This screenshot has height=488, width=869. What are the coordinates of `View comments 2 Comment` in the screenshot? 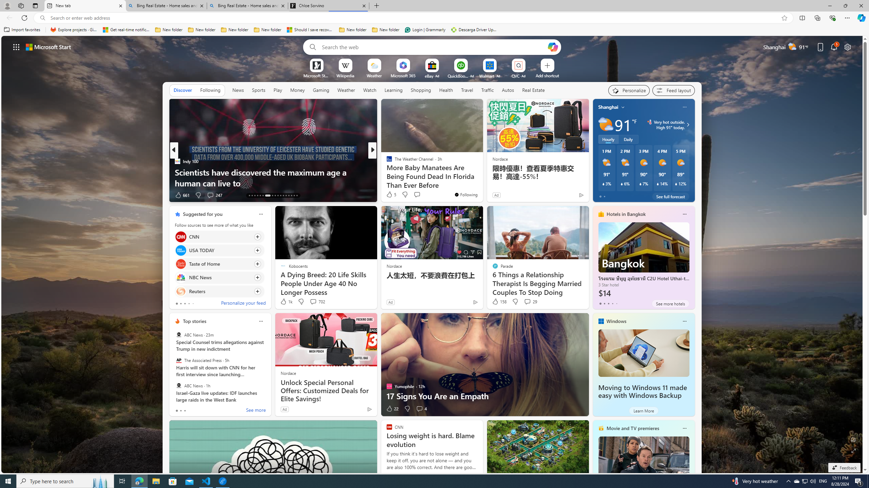 It's located at (419, 195).